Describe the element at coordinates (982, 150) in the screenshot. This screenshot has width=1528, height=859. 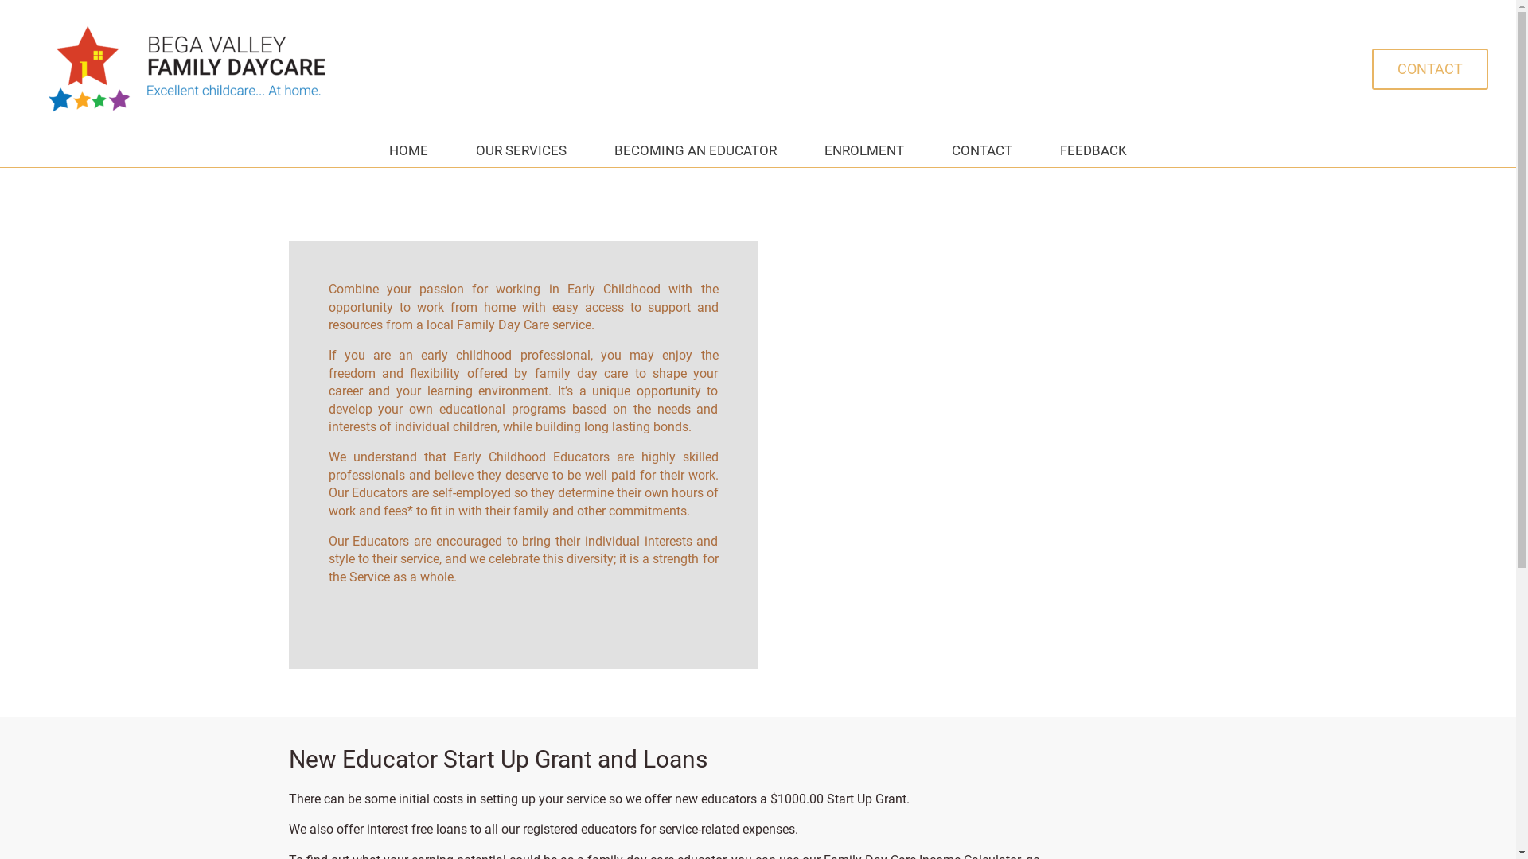
I see `CONTACT` at that location.